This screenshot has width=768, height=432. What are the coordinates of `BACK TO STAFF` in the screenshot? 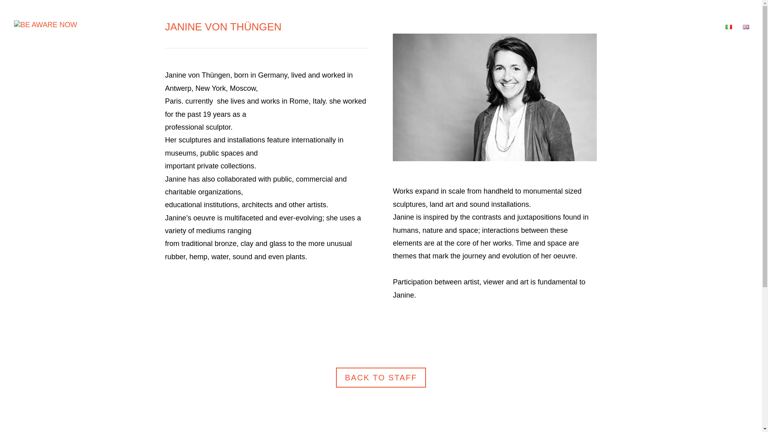 It's located at (381, 378).